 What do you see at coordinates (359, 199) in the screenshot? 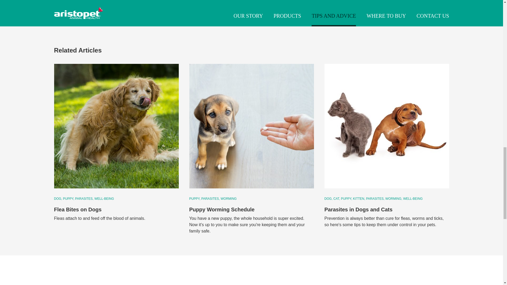
I see `KITTEN` at bounding box center [359, 199].